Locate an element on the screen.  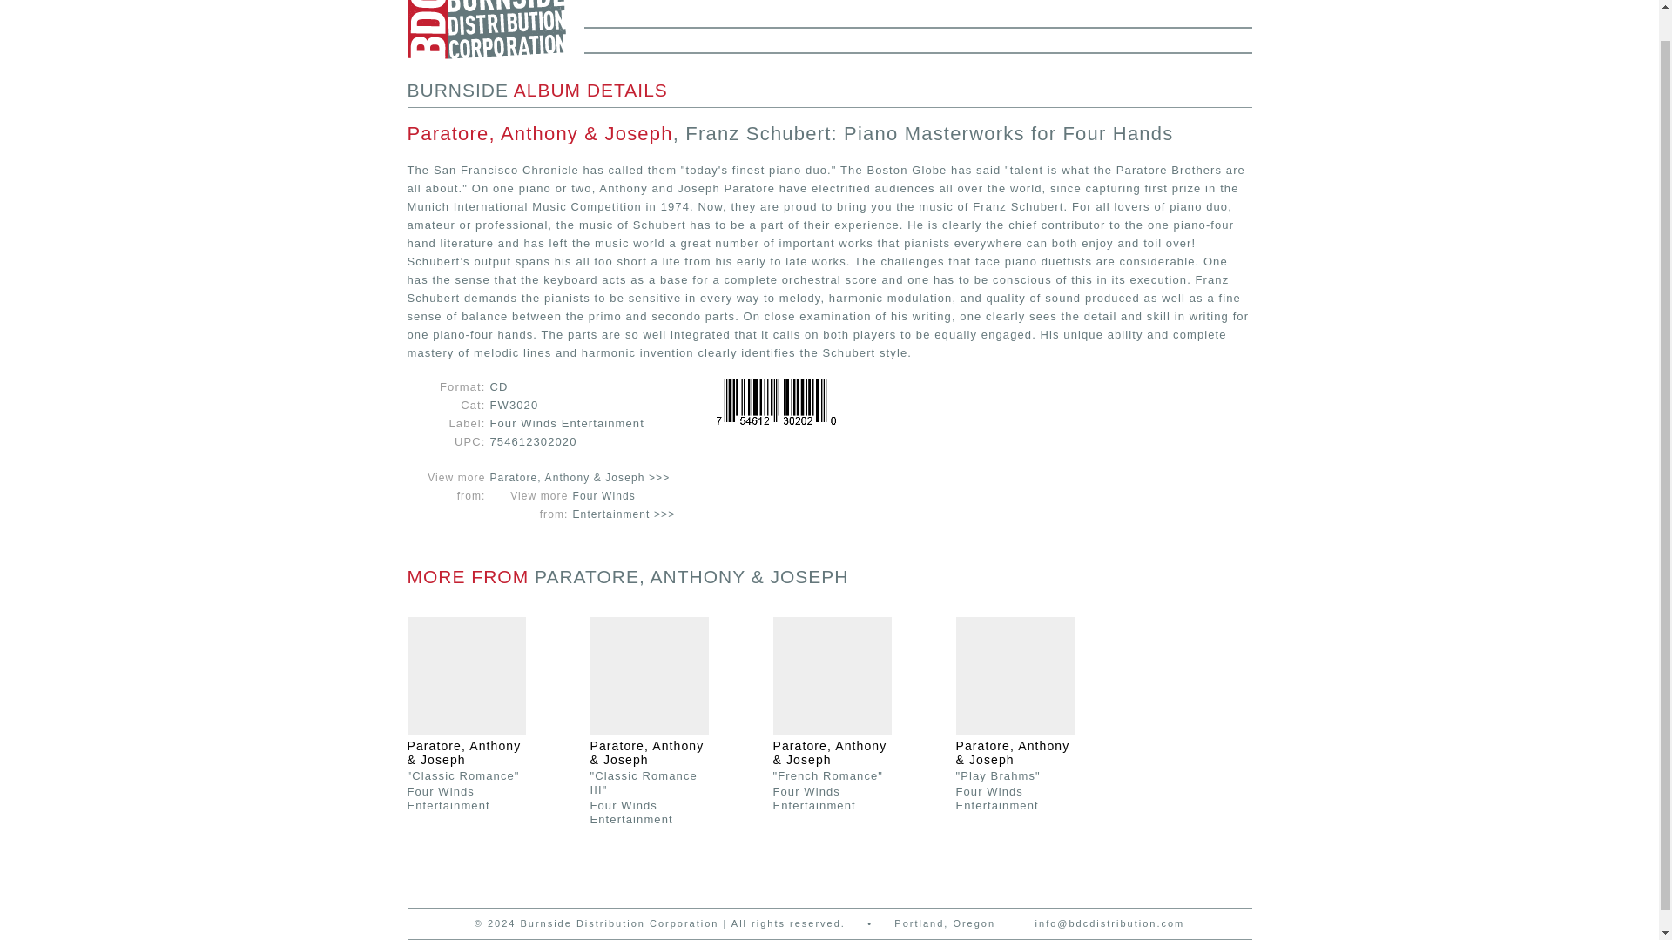
"Classic Romance" is located at coordinates (463, 775).